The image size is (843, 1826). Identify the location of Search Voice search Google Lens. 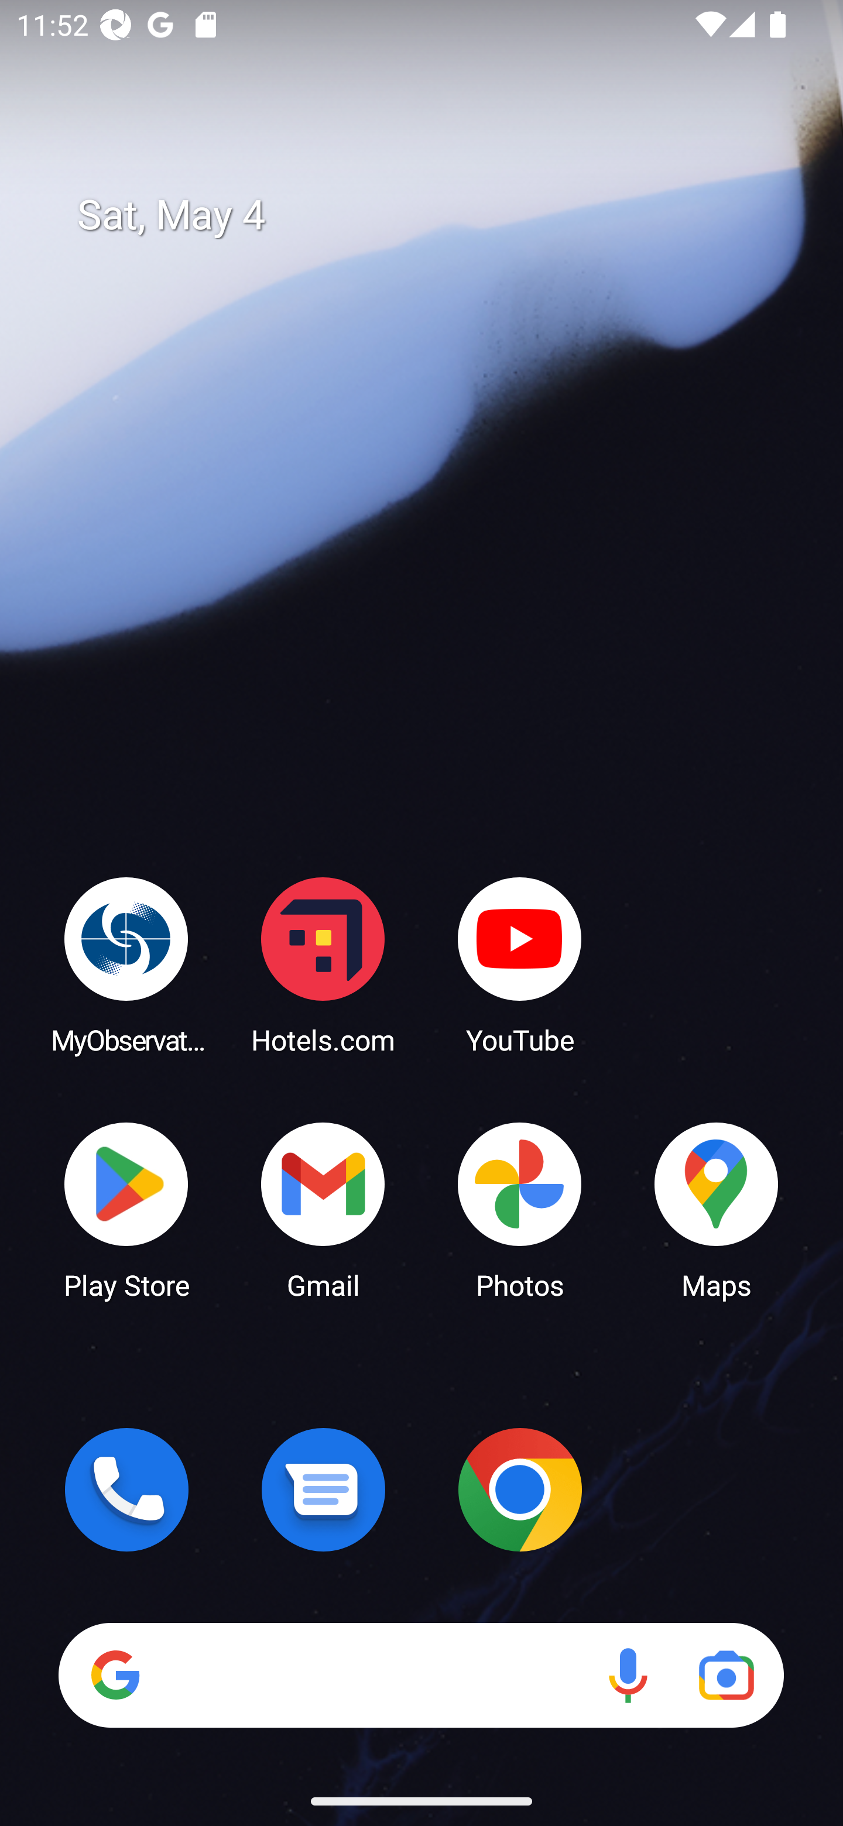
(421, 1675).